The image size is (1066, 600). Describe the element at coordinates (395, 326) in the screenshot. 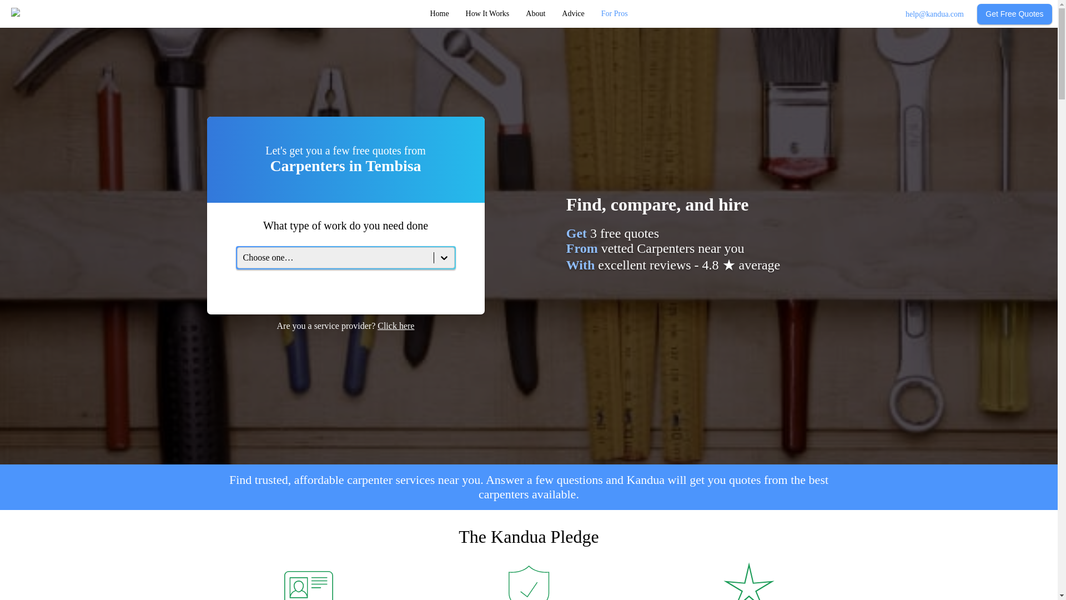

I see `Click here` at that location.